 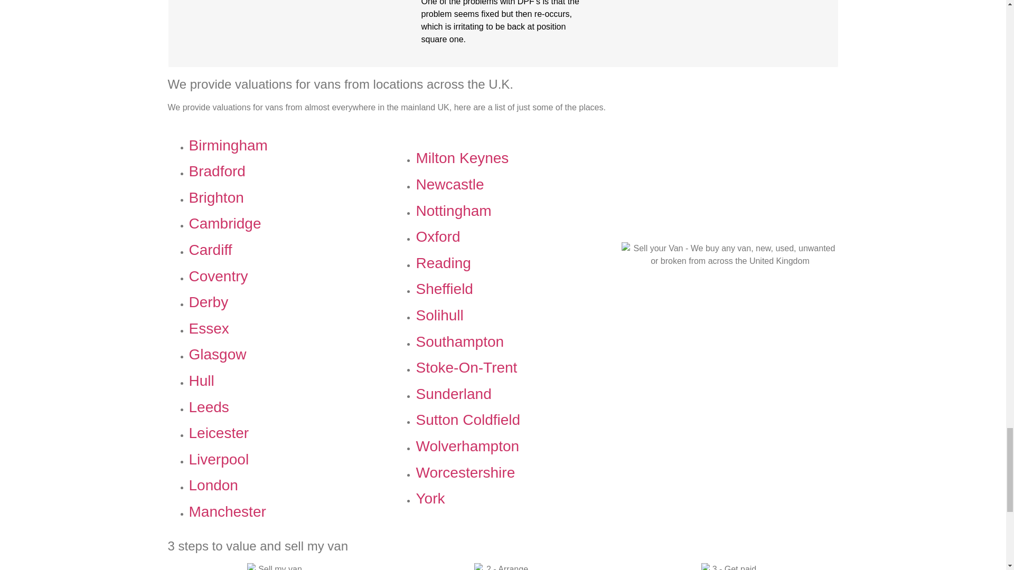 What do you see at coordinates (209, 302) in the screenshot?
I see `Derby` at bounding box center [209, 302].